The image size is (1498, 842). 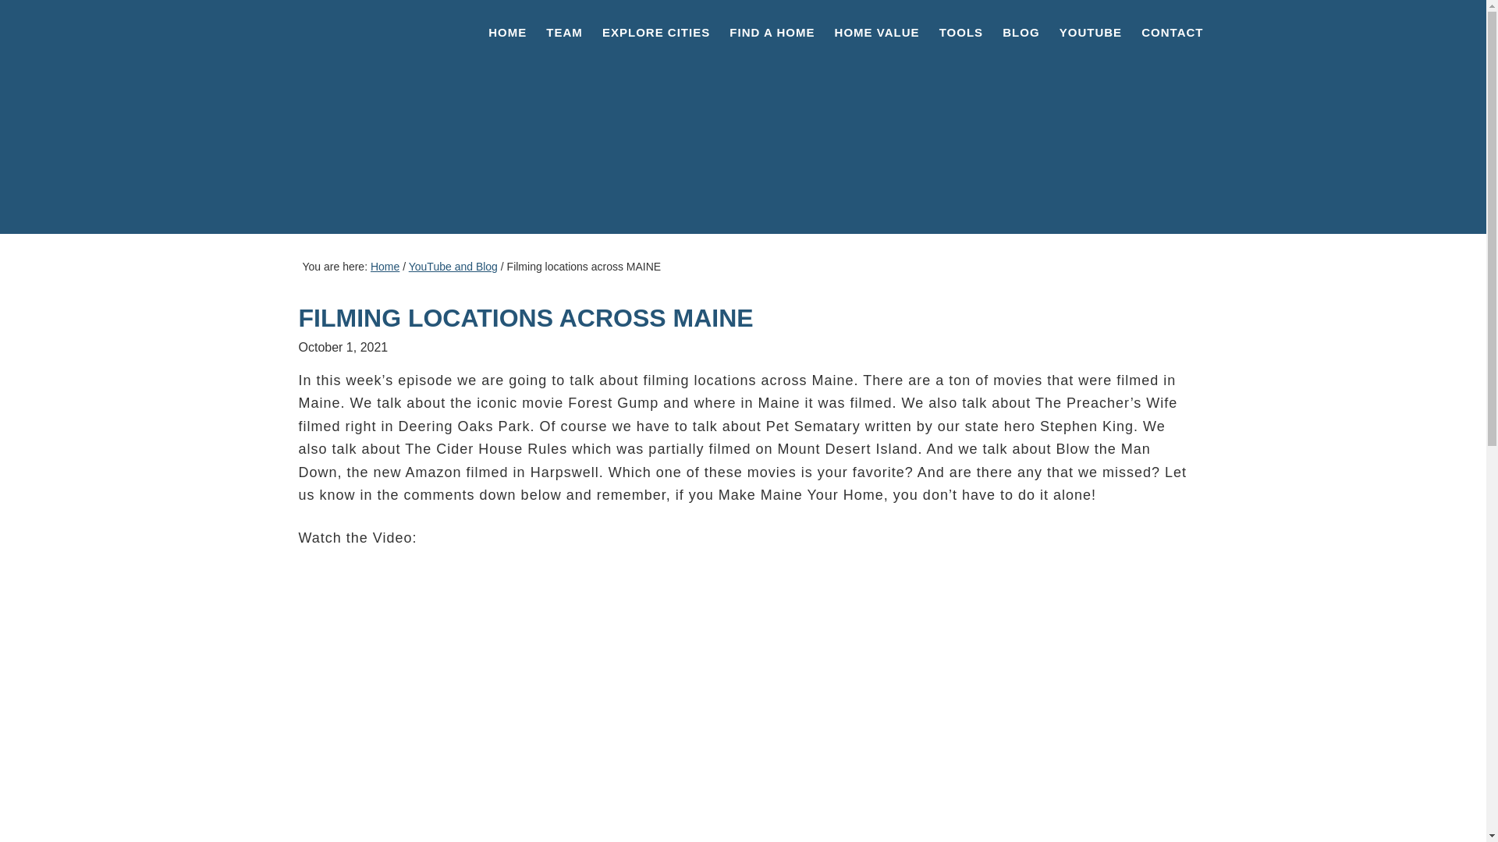 I want to click on Top, so click(x=1449, y=805).